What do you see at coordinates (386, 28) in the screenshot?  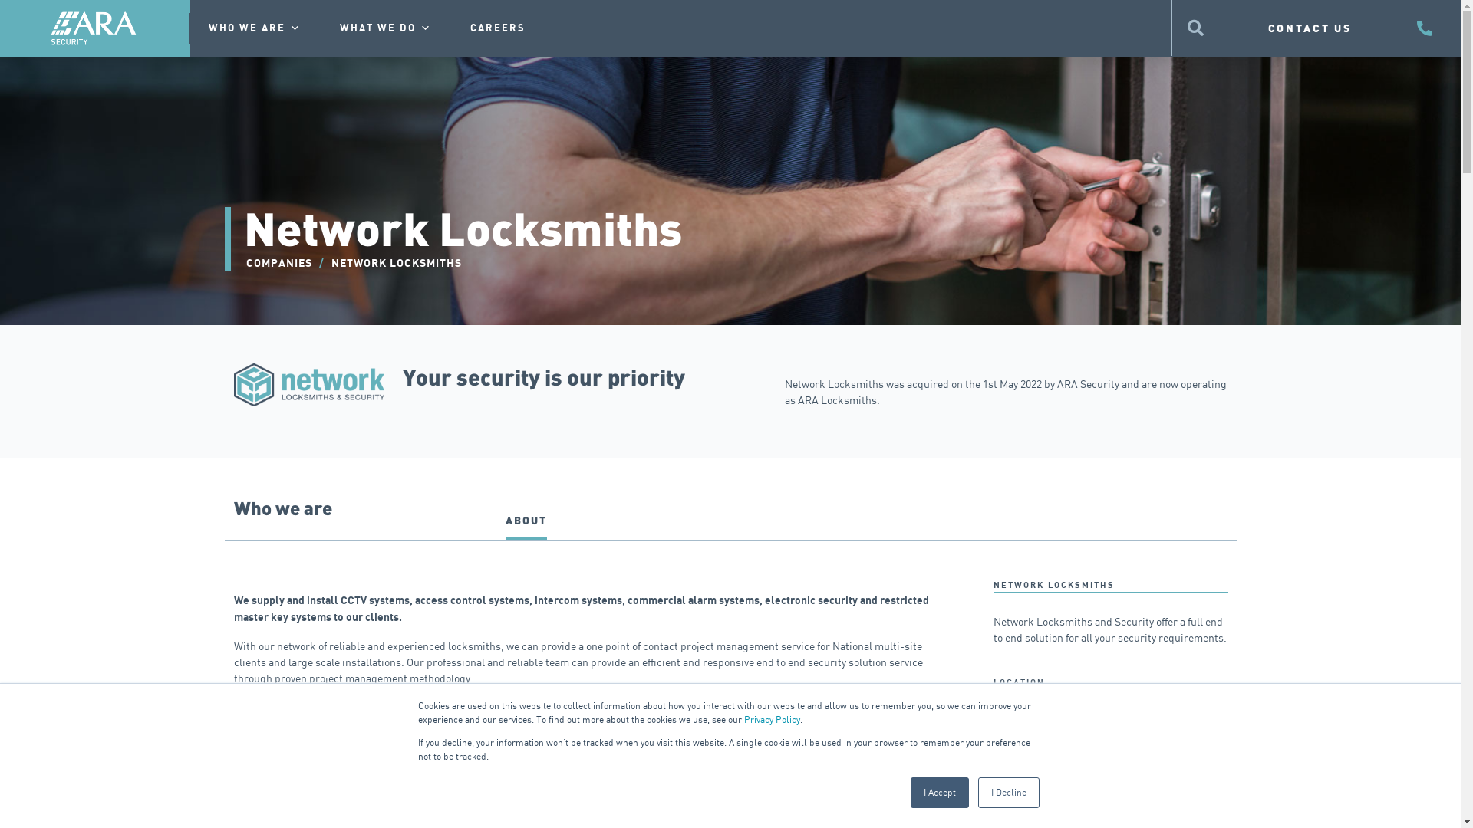 I see `WHAT WE DO` at bounding box center [386, 28].